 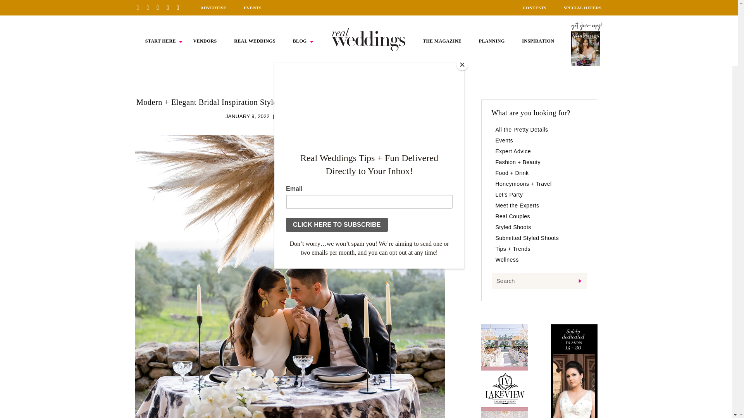 What do you see at coordinates (253, 8) in the screenshot?
I see `EVENTS` at bounding box center [253, 8].